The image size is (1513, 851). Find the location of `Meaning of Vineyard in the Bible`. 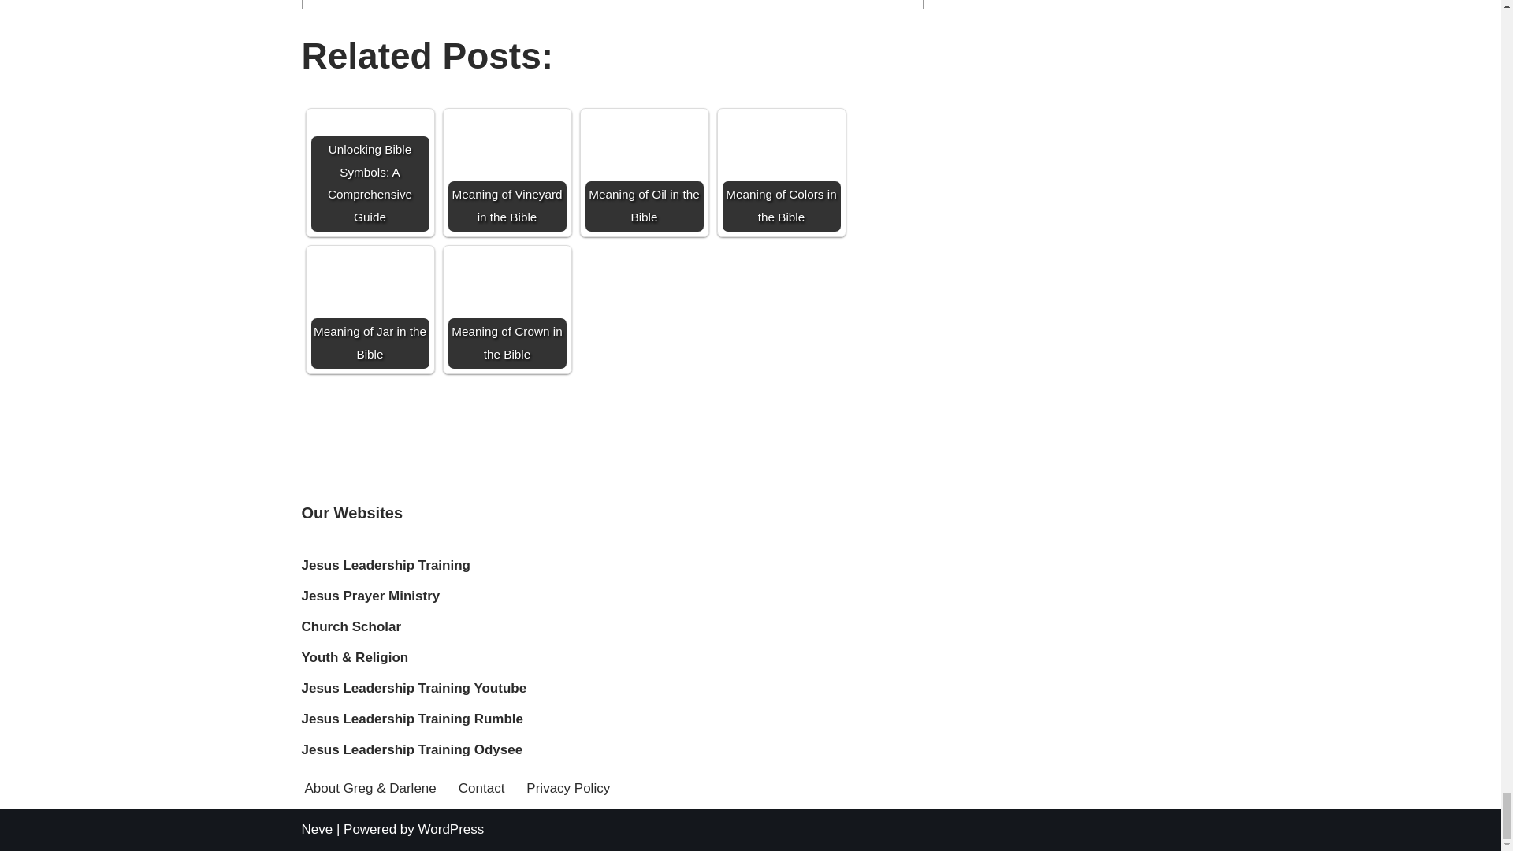

Meaning of Vineyard in the Bible is located at coordinates (507, 172).